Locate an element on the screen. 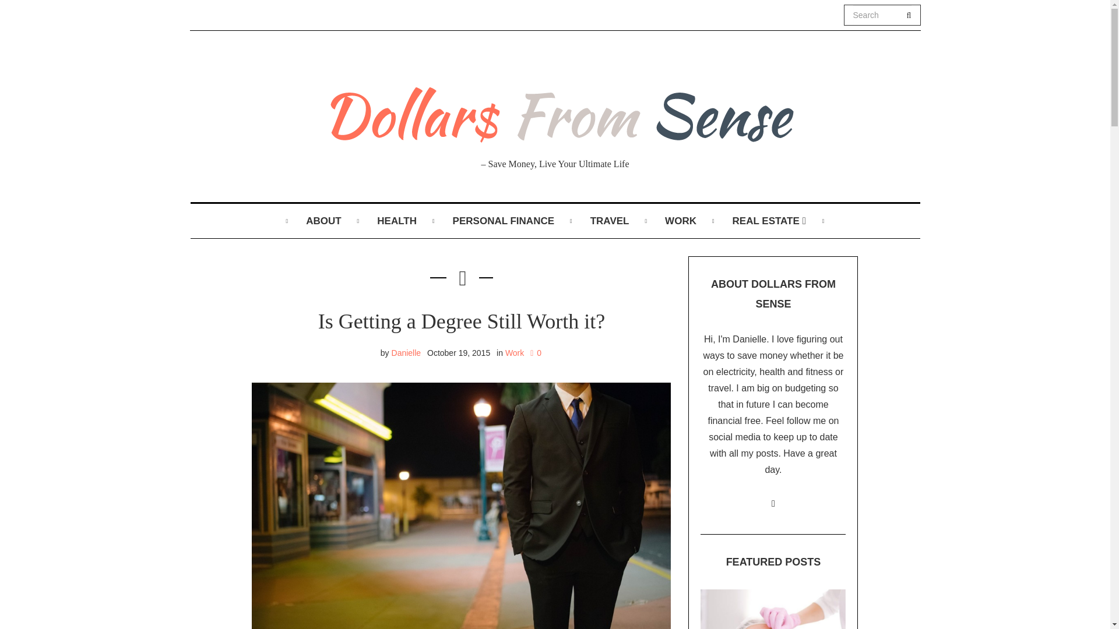 Image resolution: width=1119 pixels, height=629 pixels. Dollars From Sense is located at coordinates (554, 111).